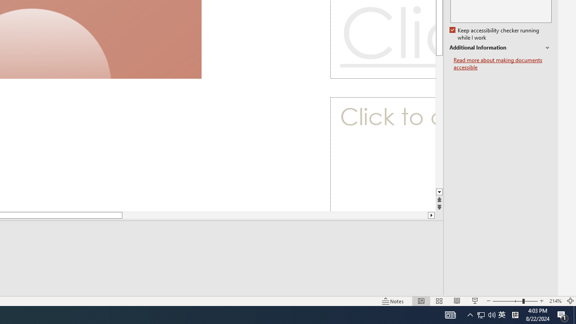 Image resolution: width=576 pixels, height=324 pixels. Describe the element at coordinates (555, 301) in the screenshot. I see `Zoom 214%` at that location.